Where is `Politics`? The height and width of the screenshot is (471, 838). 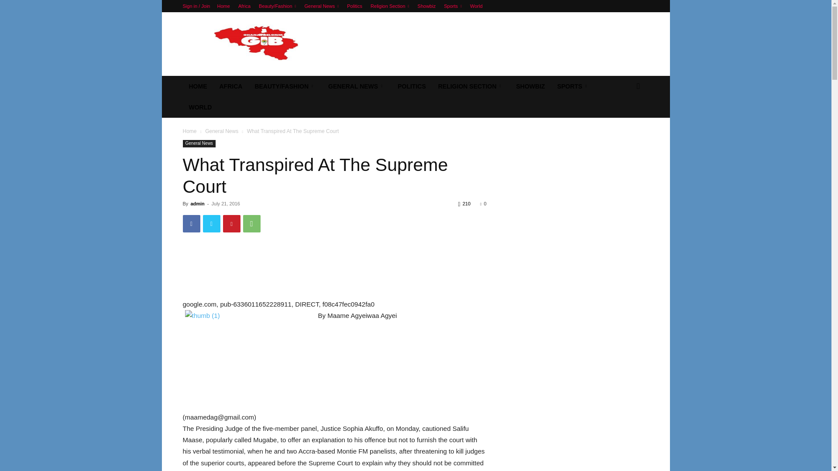
Politics is located at coordinates (354, 6).